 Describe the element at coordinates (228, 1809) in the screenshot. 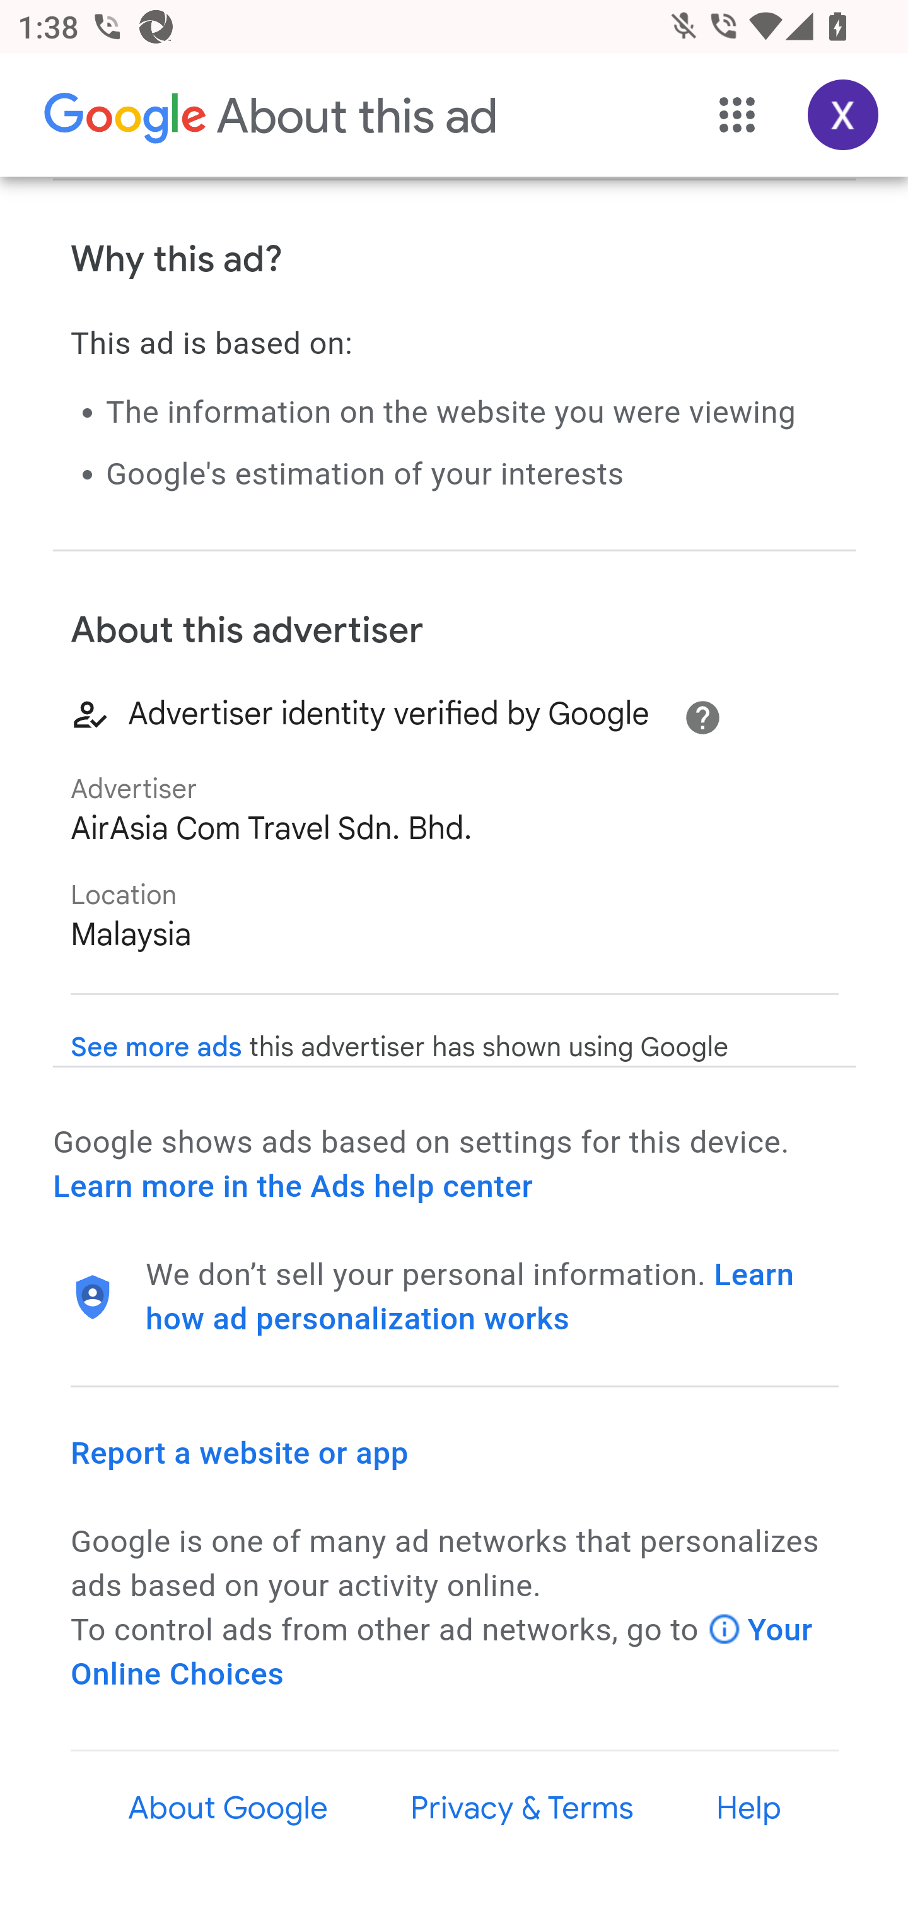

I see `About Google` at that location.